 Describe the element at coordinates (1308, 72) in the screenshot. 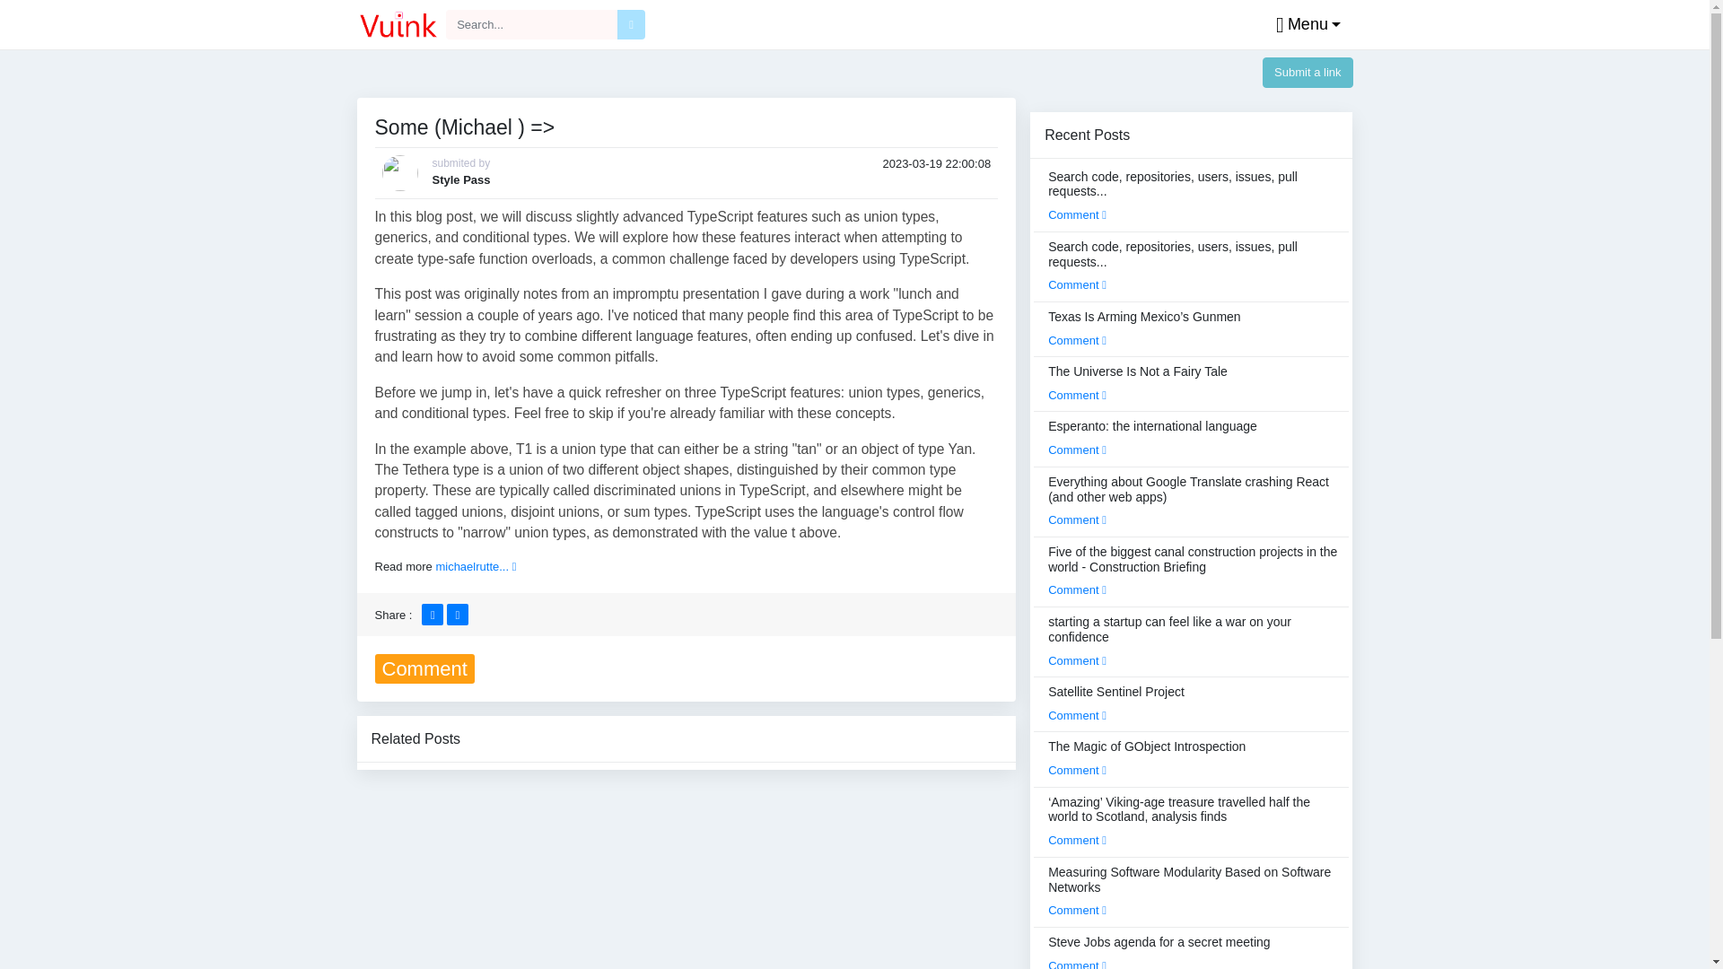

I see `Submit a link` at that location.